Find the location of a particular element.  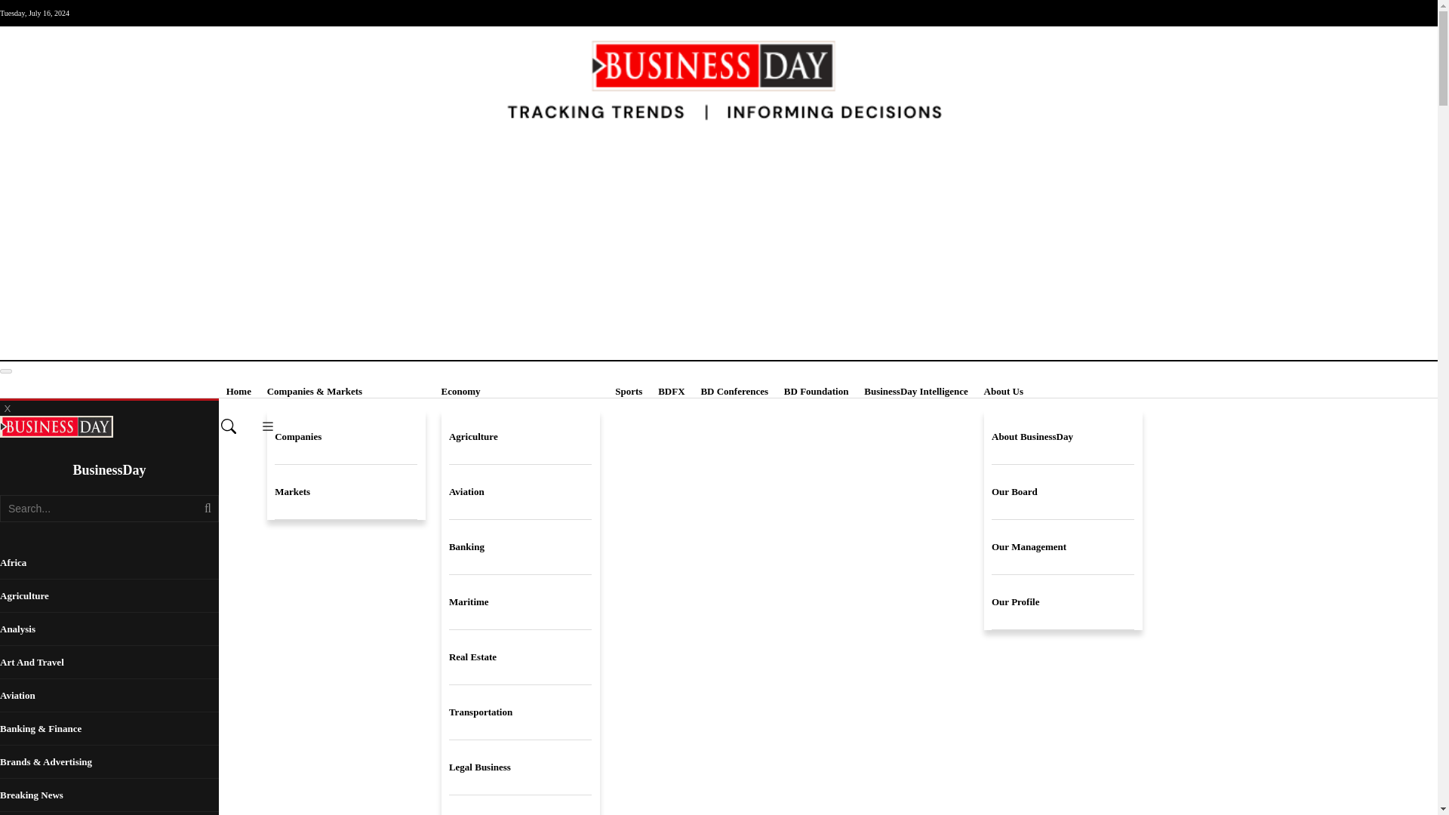

Legal Business is located at coordinates (520, 767).